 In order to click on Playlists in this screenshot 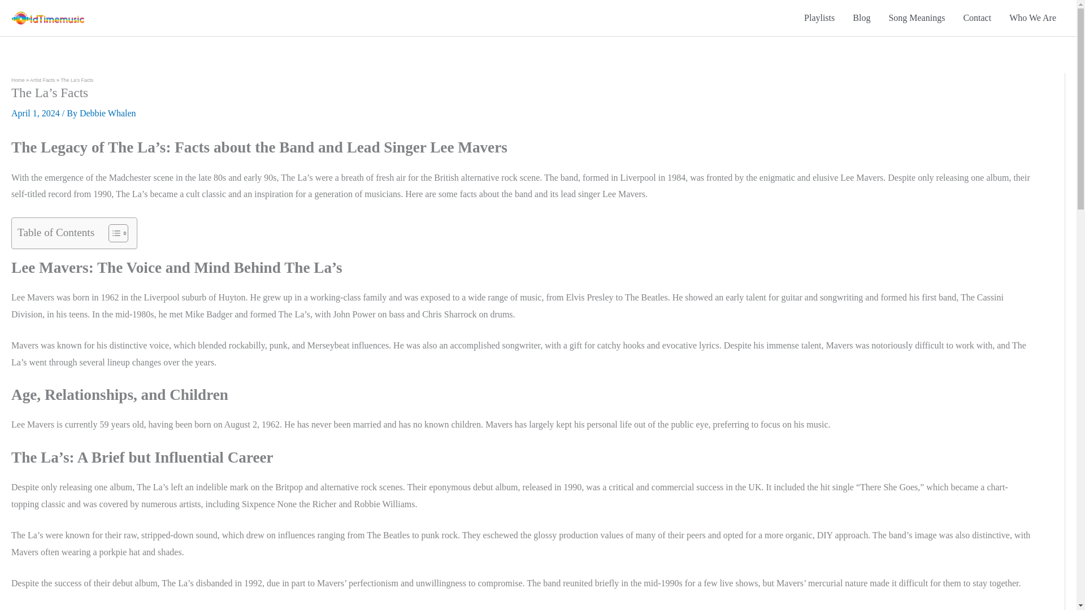, I will do `click(819, 18)`.